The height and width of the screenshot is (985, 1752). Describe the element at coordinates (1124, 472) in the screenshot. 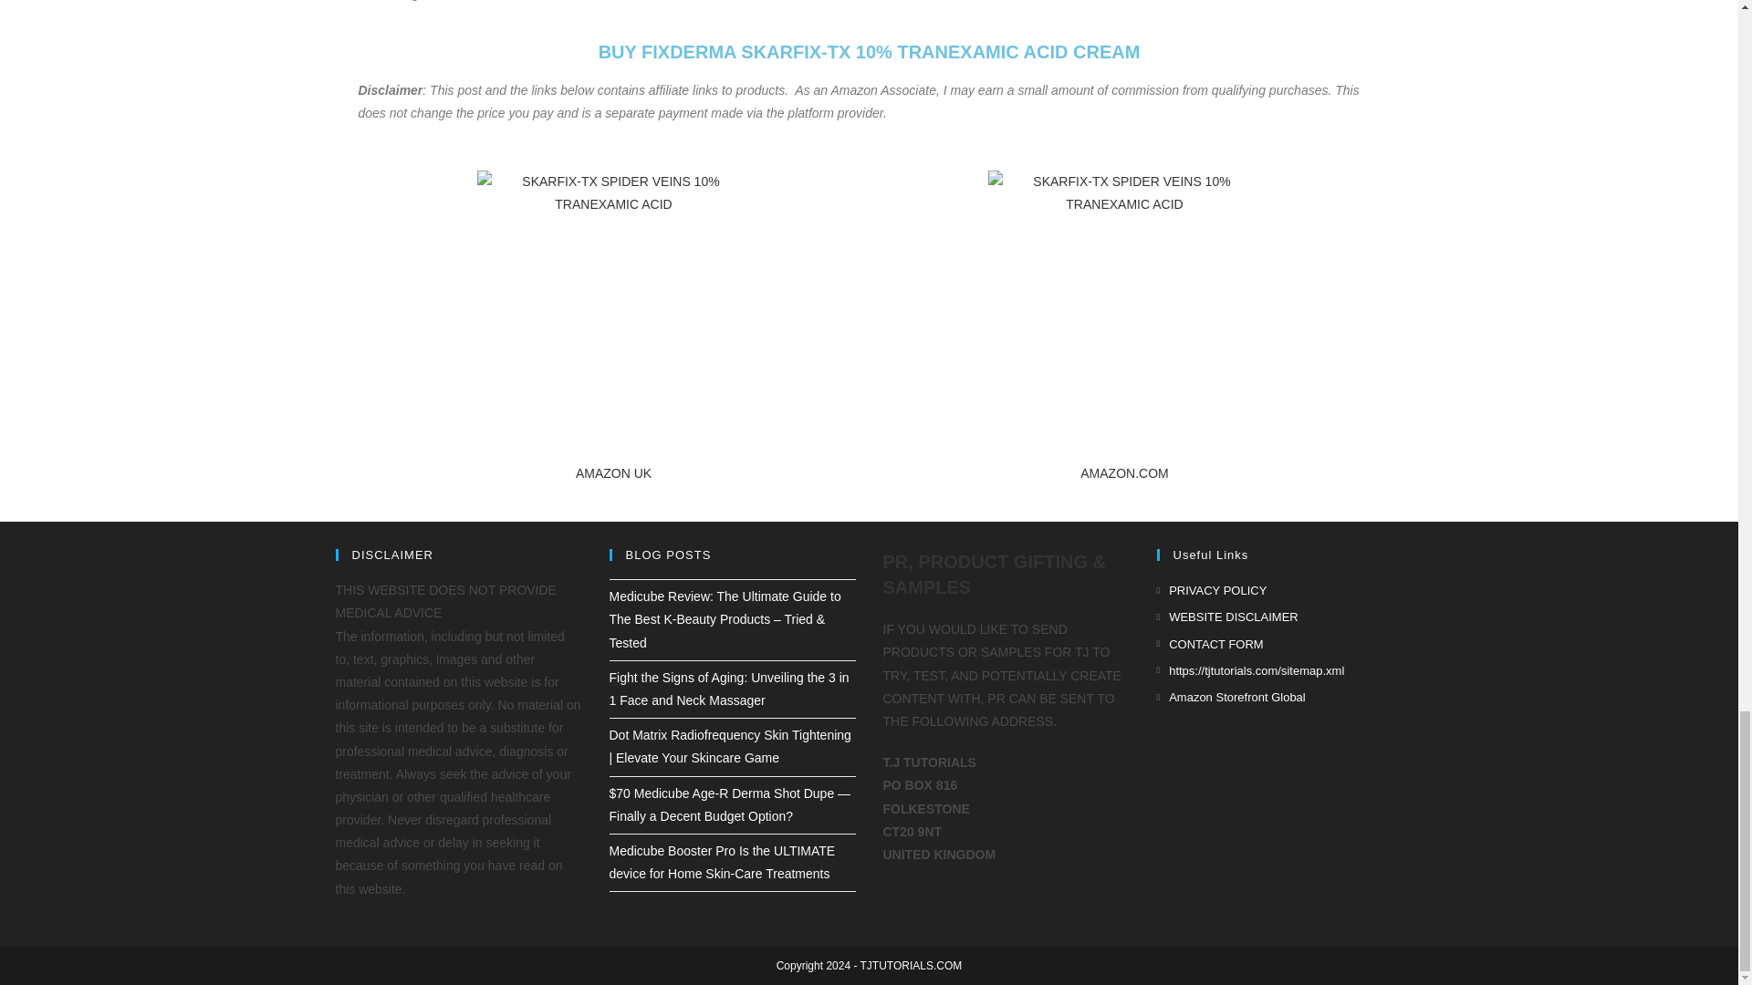

I see `AMAZON.COM` at that location.